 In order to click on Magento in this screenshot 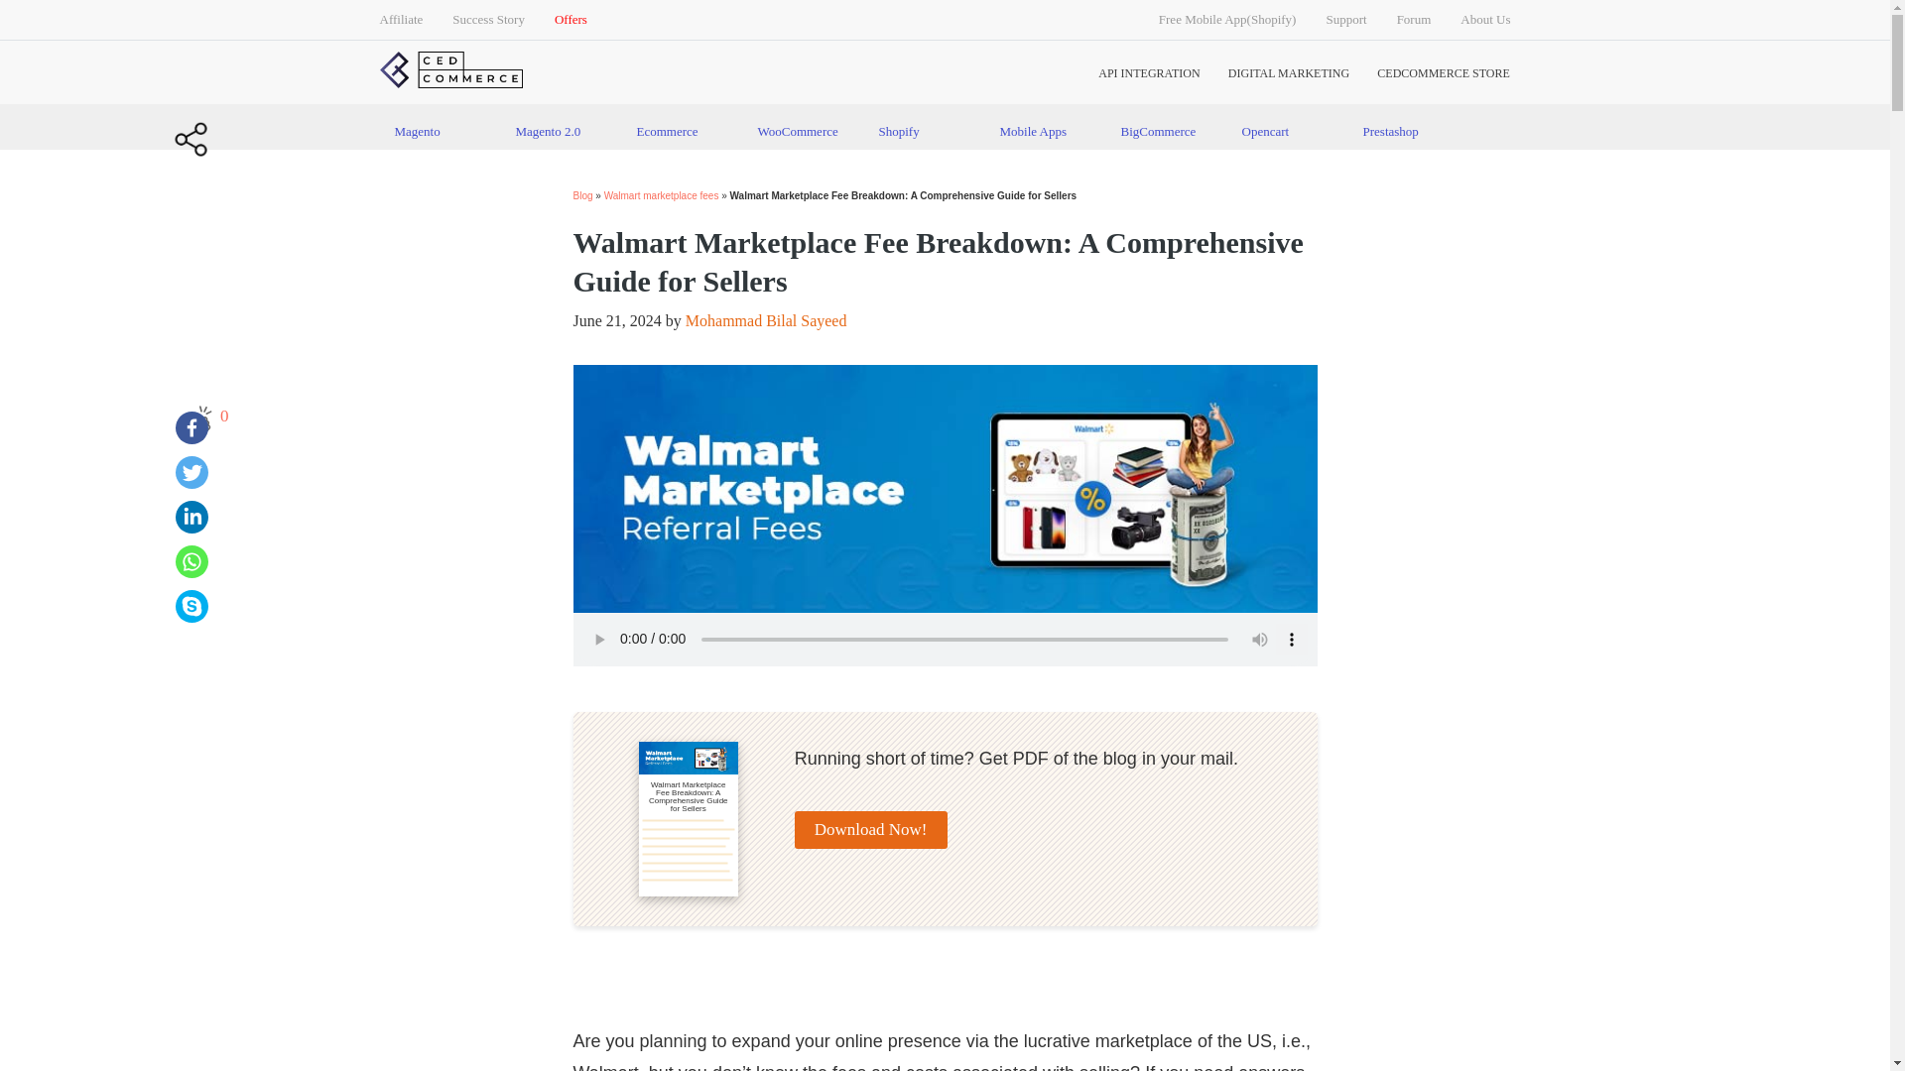, I will do `click(439, 131)`.